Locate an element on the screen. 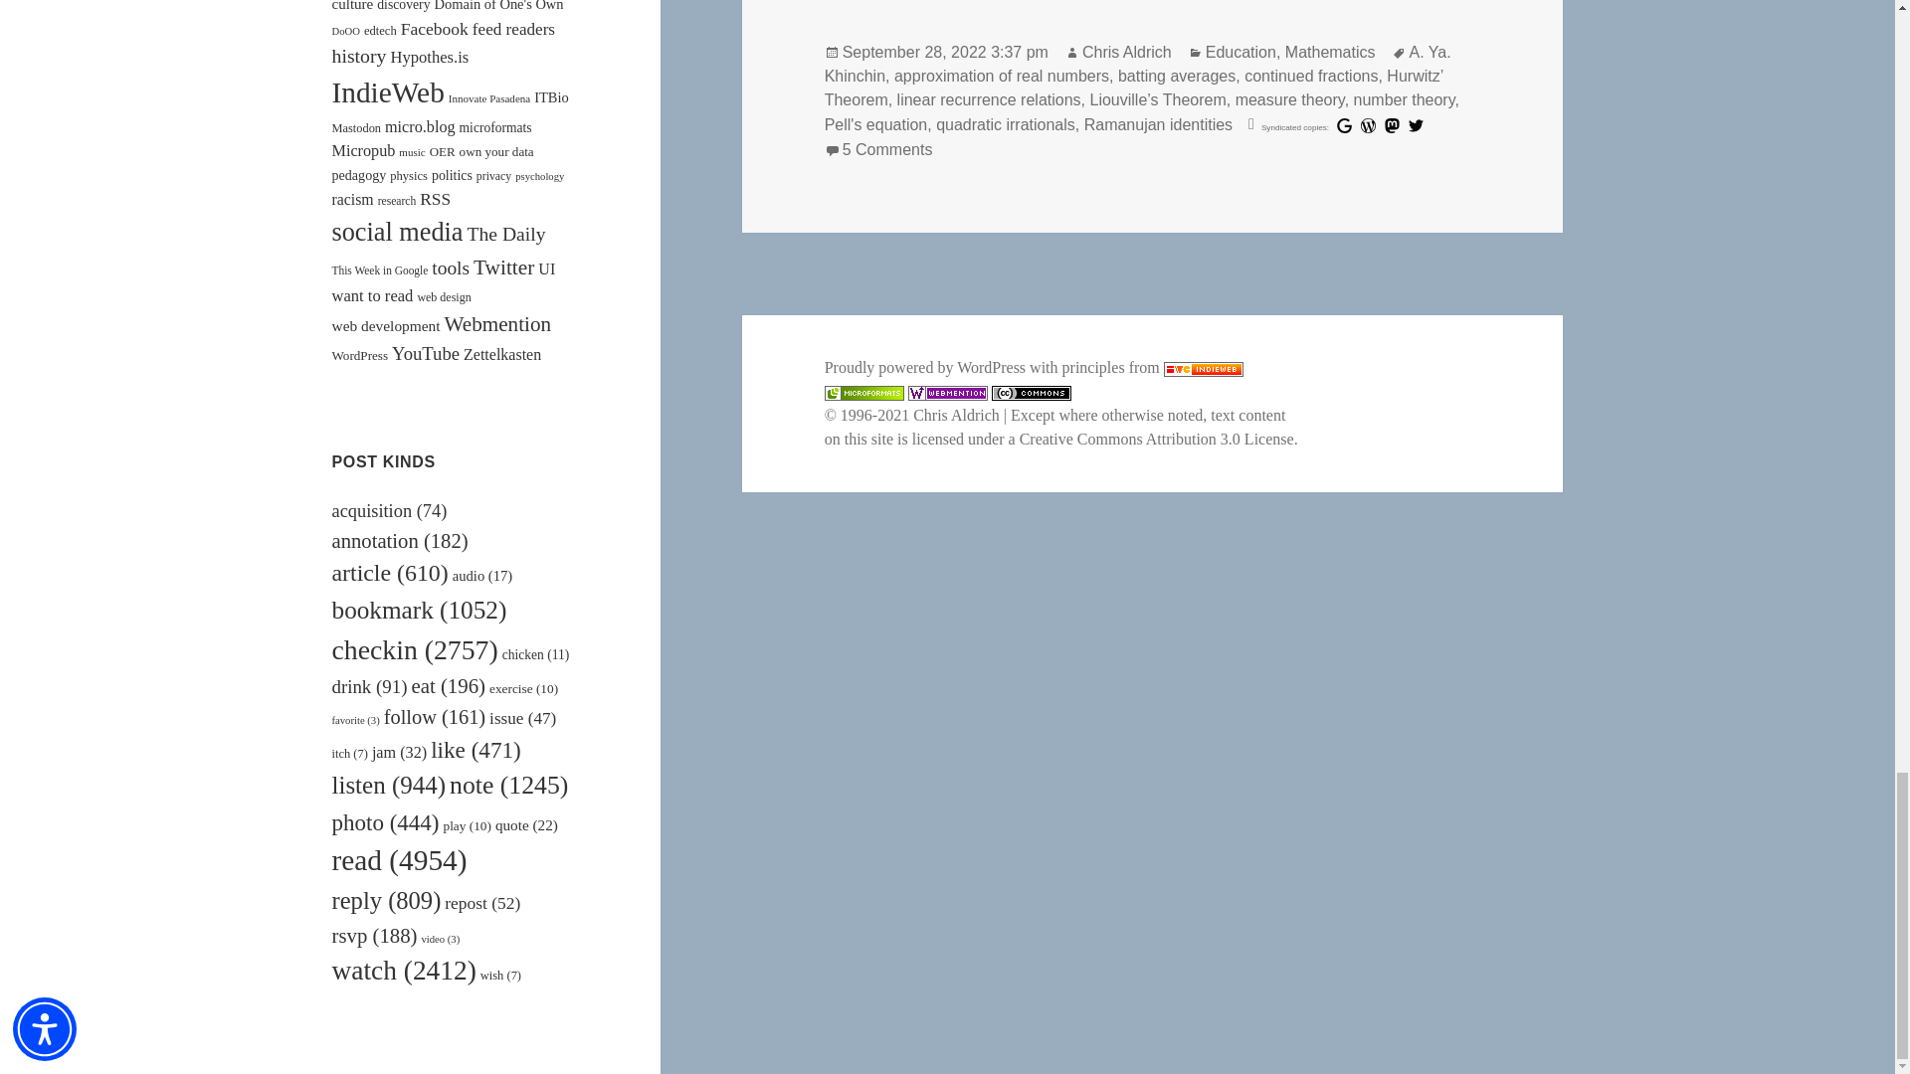  Mastodon is located at coordinates (1393, 125).